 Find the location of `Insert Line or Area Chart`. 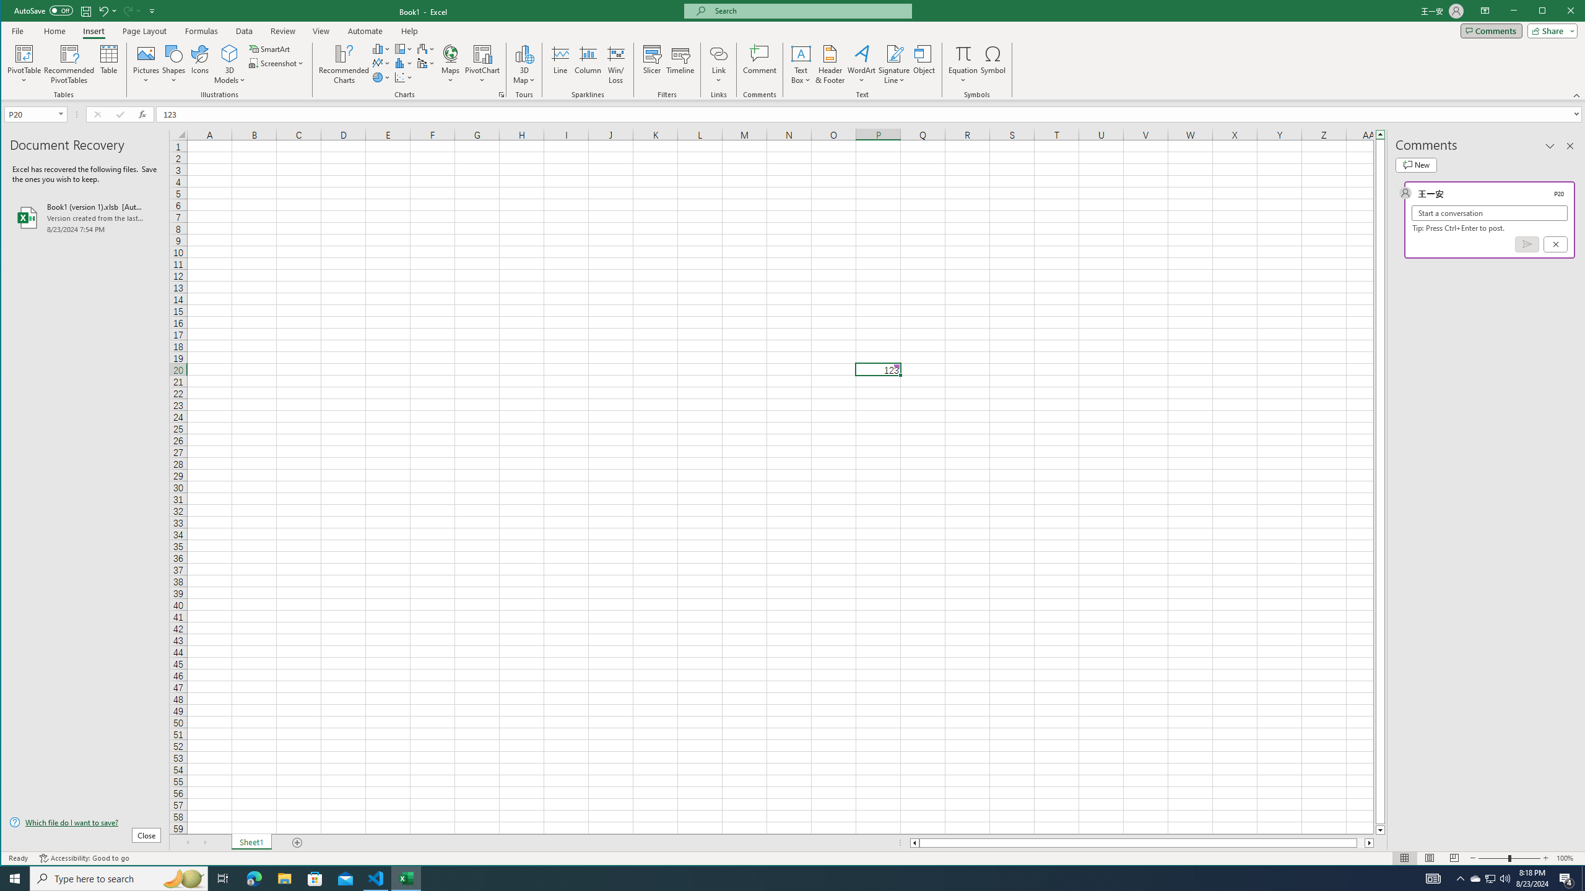

Insert Line or Area Chart is located at coordinates (381, 63).